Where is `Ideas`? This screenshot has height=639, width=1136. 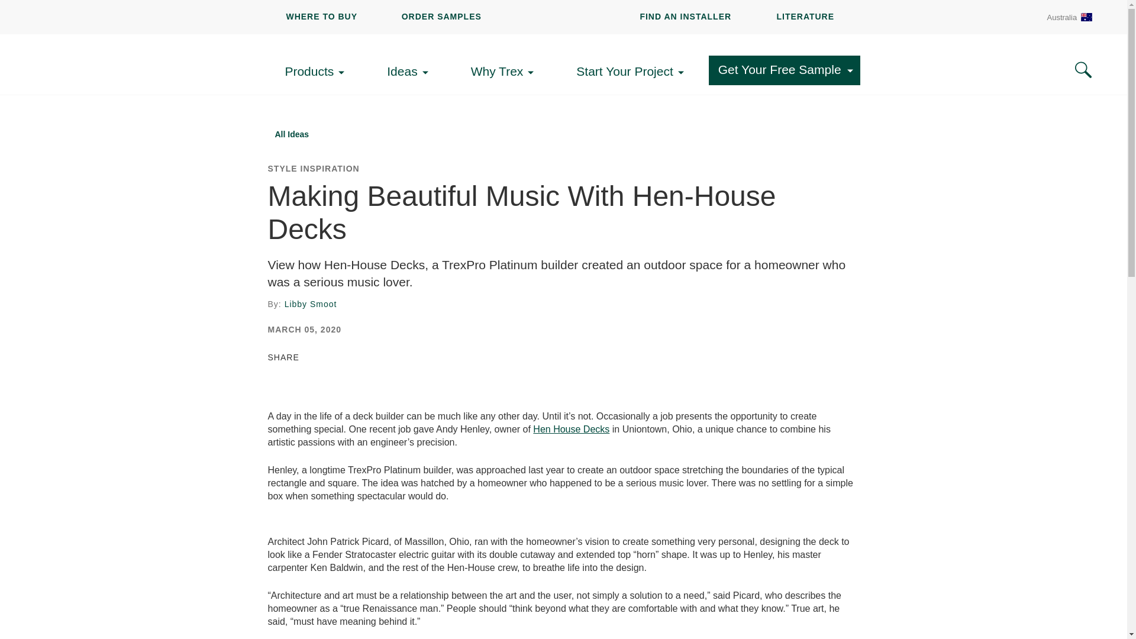 Ideas is located at coordinates (411, 72).